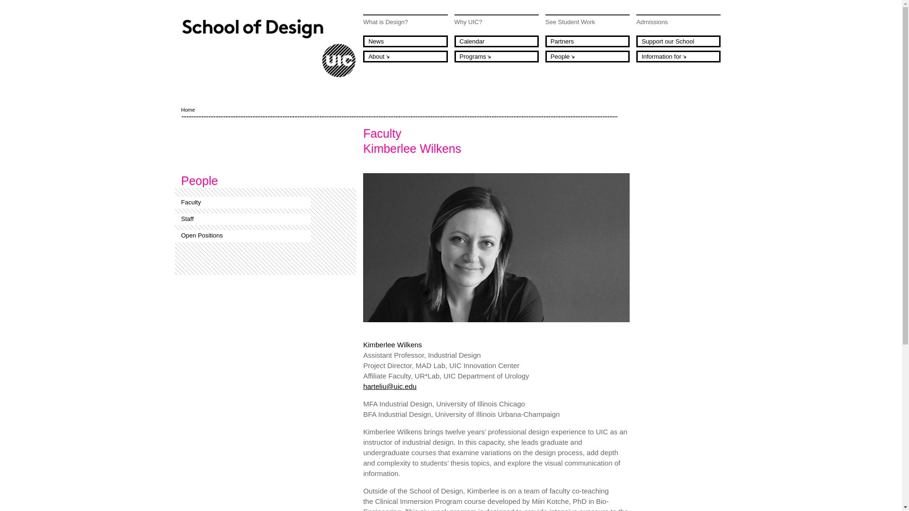 This screenshot has width=909, height=511. What do you see at coordinates (497, 56) in the screenshot?
I see `Programs` at bounding box center [497, 56].